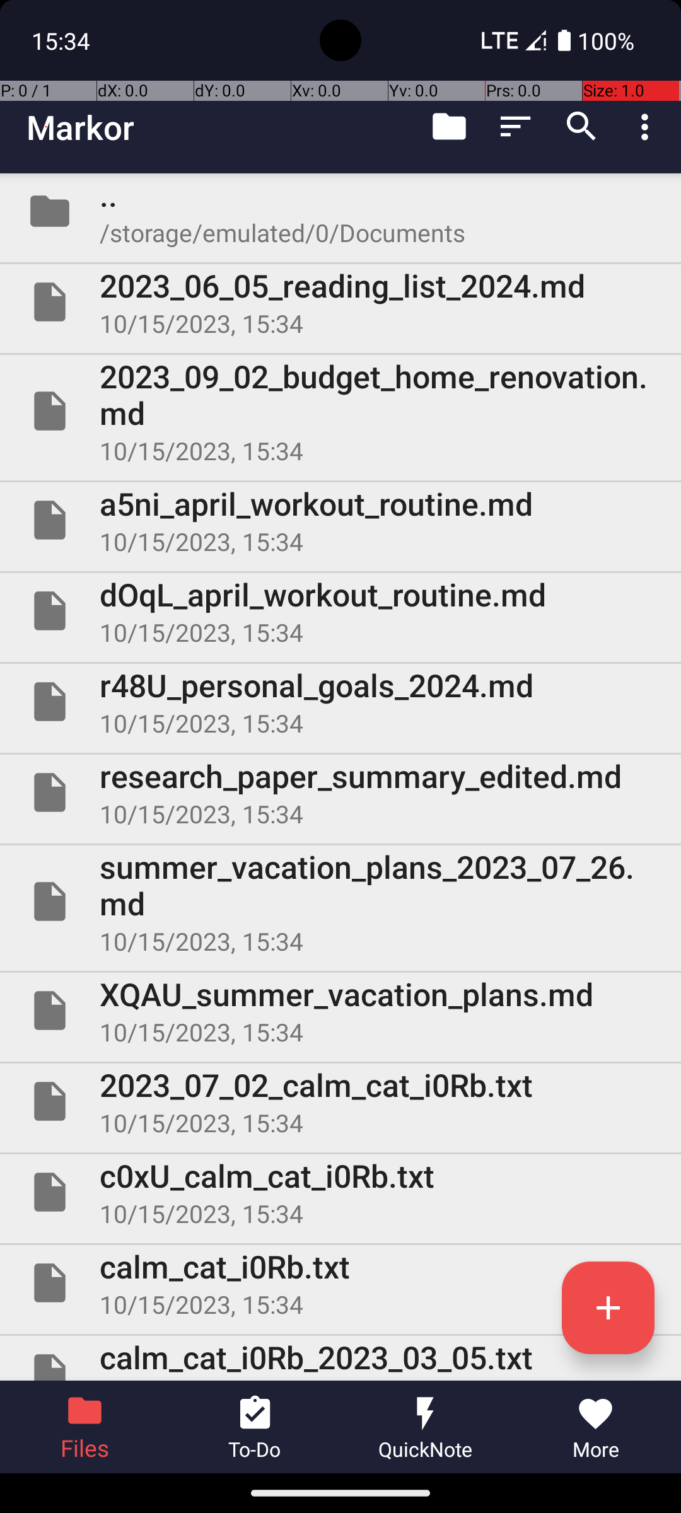 The height and width of the screenshot is (1513, 681). Describe the element at coordinates (340, 1011) in the screenshot. I see `File XQAU_summer_vacation_plans.md ` at that location.